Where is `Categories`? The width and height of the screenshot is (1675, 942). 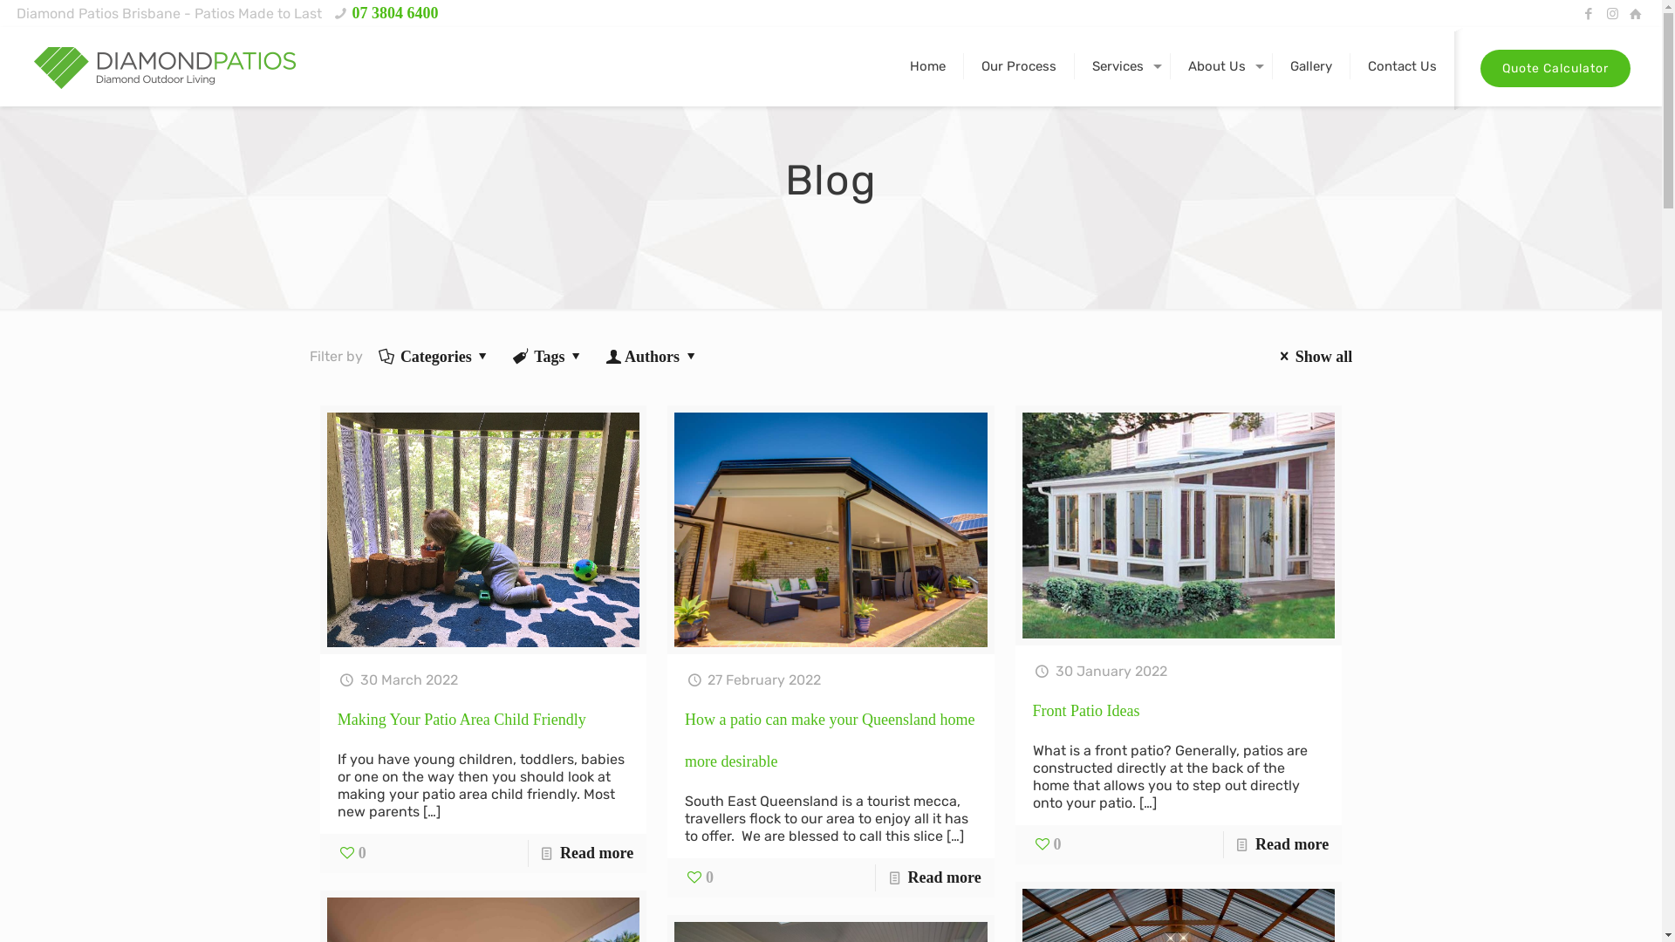
Categories is located at coordinates (436, 357).